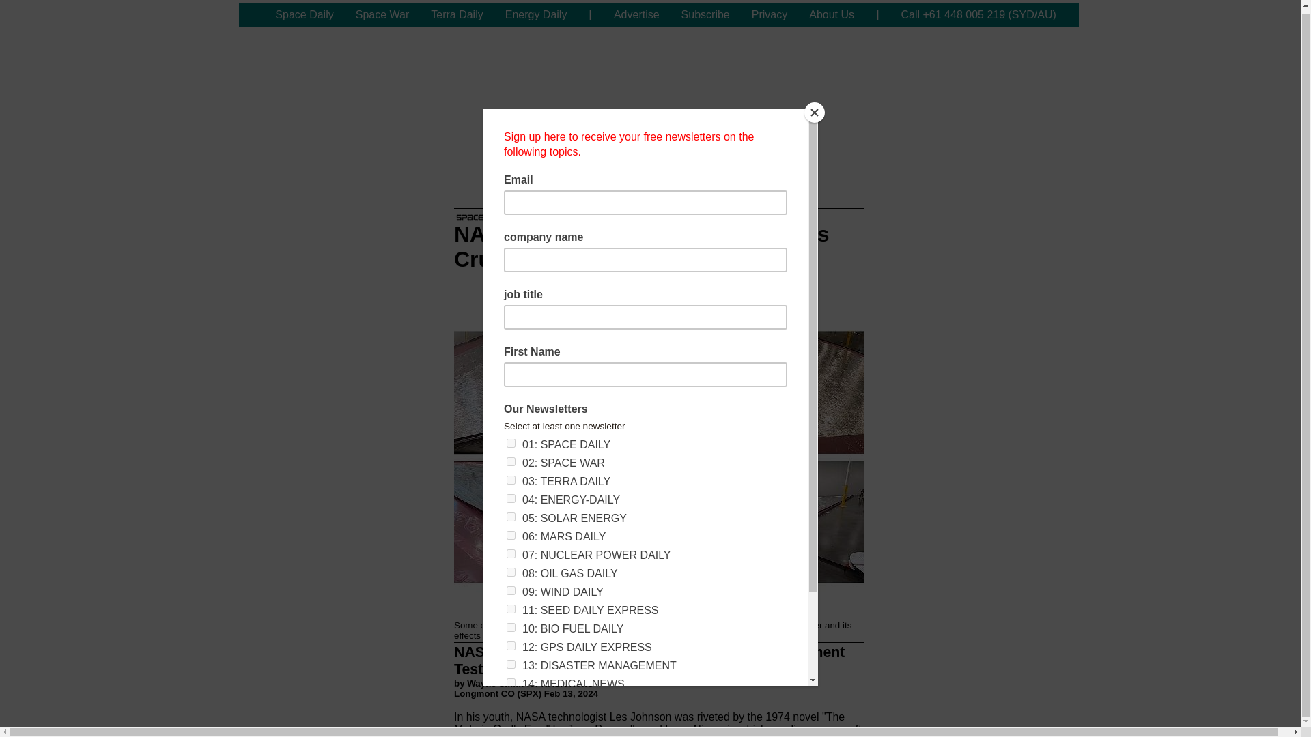 Image resolution: width=1311 pixels, height=737 pixels. What do you see at coordinates (636, 15) in the screenshot?
I see `Advertise` at bounding box center [636, 15].